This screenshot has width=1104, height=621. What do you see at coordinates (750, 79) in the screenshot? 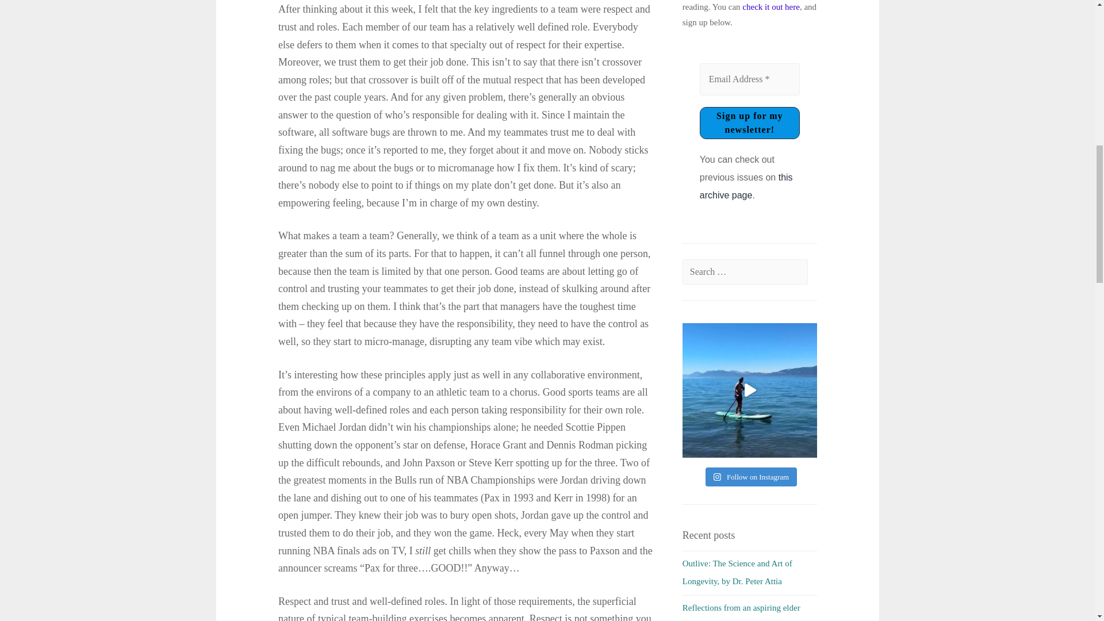
I see `Email Address` at bounding box center [750, 79].